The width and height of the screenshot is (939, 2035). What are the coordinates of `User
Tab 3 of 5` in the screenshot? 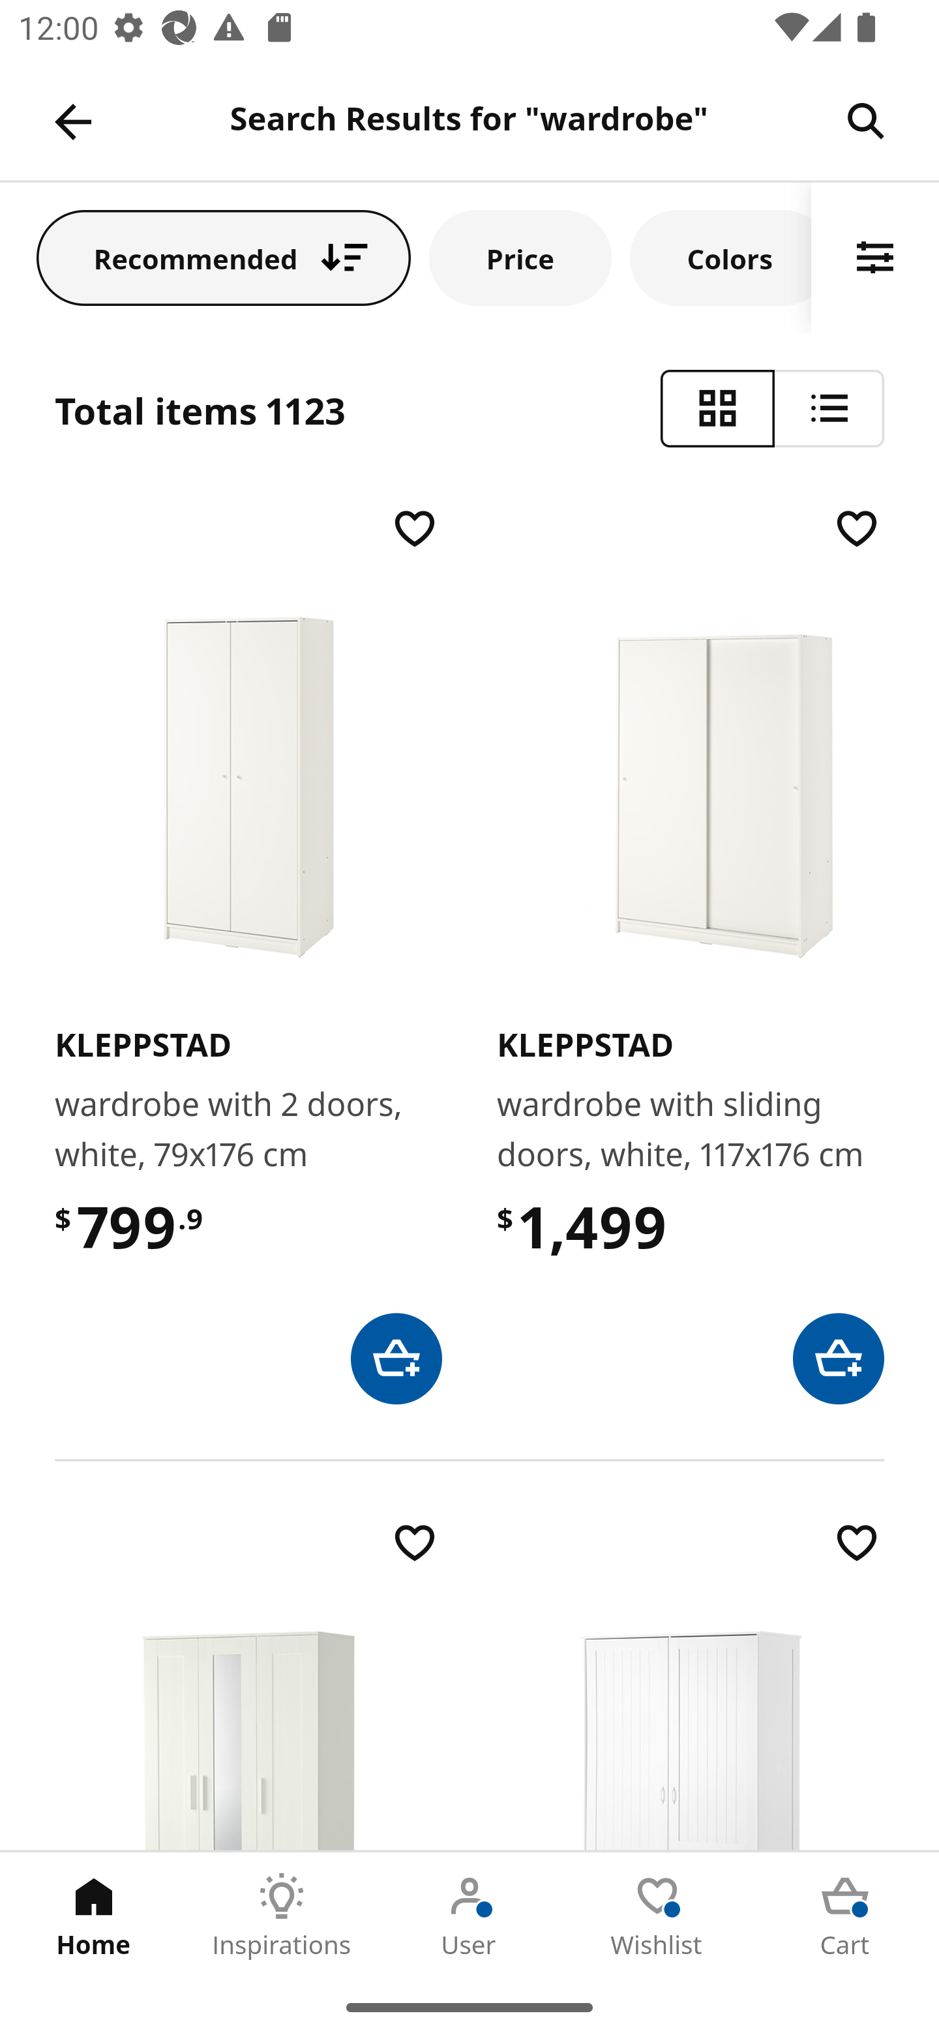 It's located at (469, 1916).